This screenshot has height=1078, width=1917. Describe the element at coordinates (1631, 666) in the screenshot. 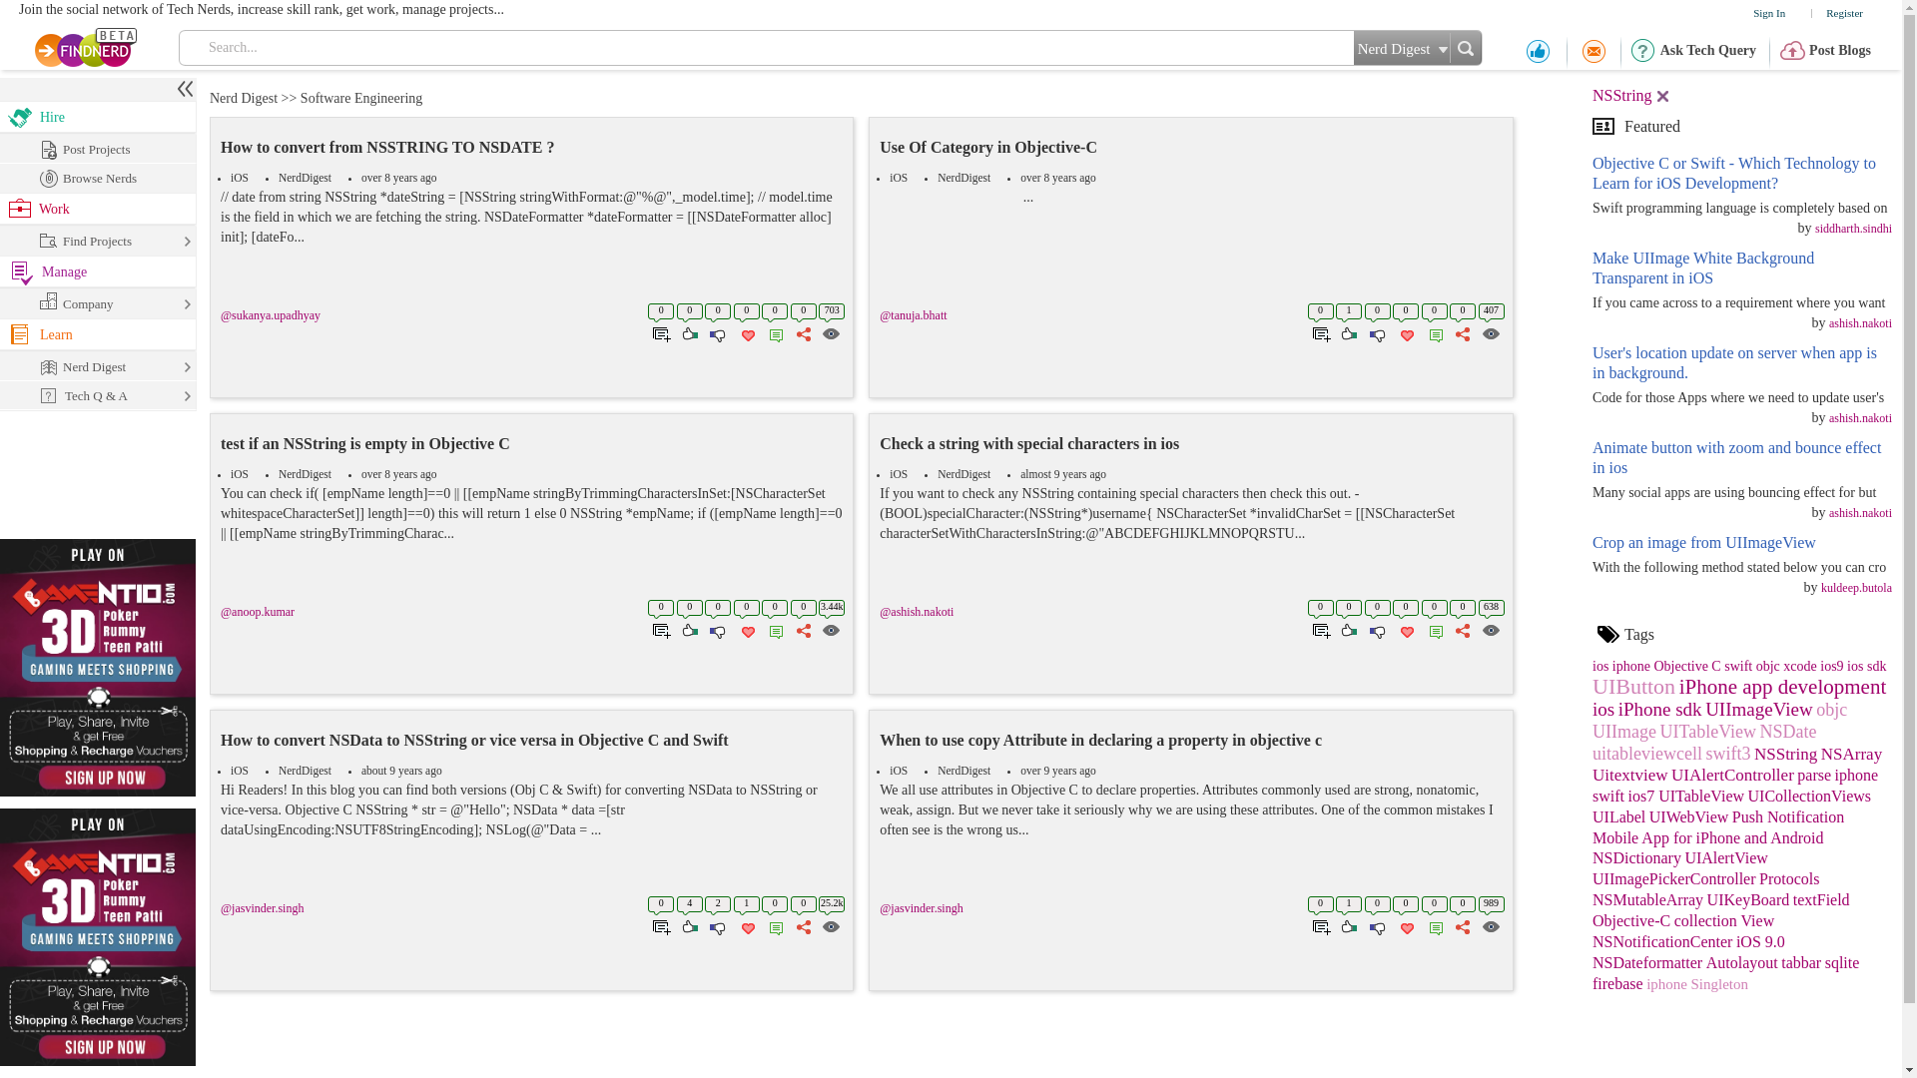

I see `iphone` at that location.